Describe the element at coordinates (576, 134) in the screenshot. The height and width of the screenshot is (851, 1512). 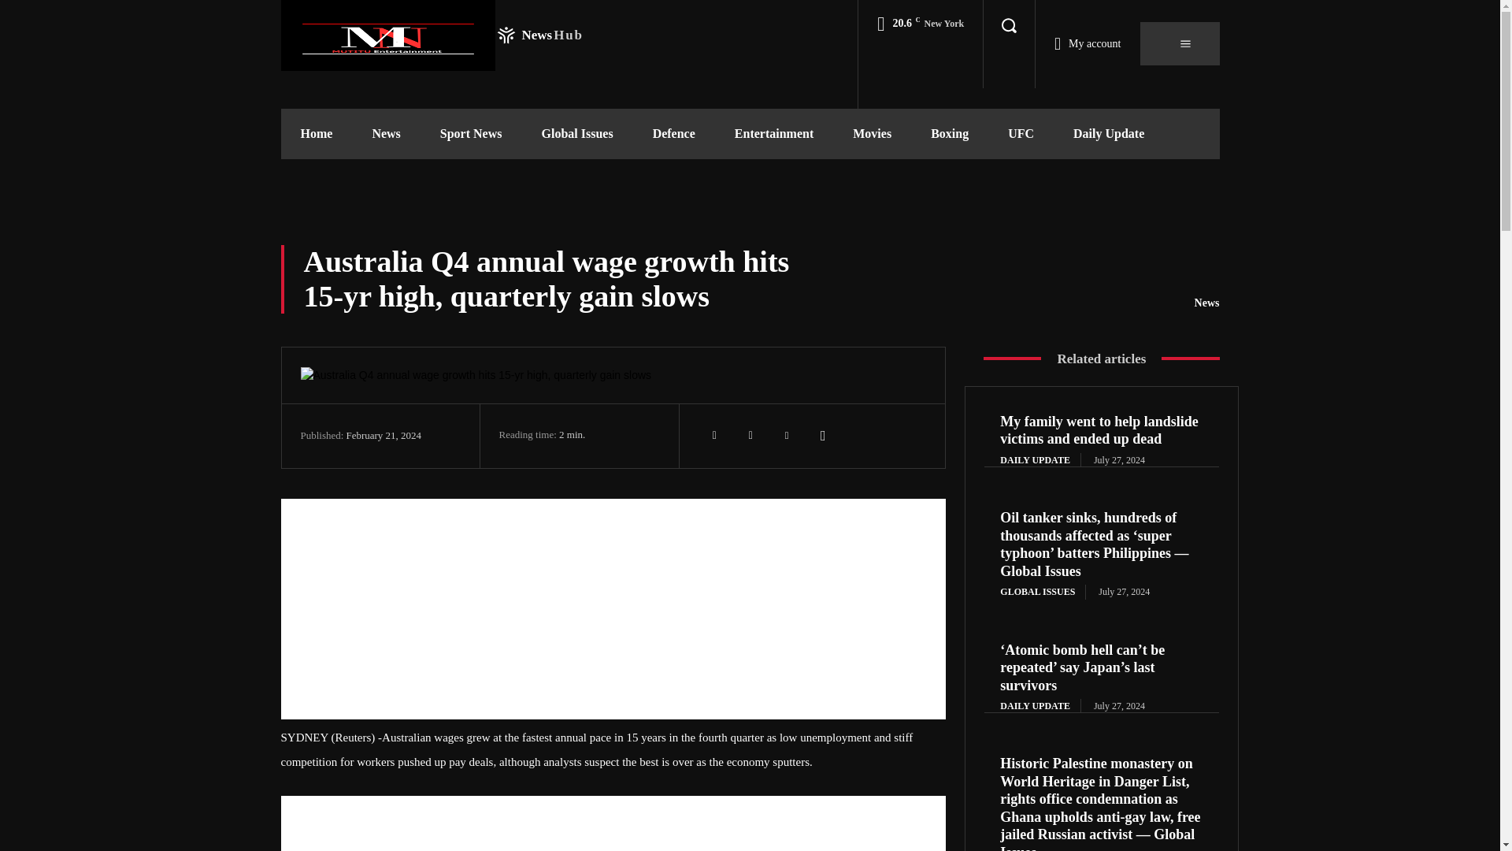
I see `Global Issues` at that location.